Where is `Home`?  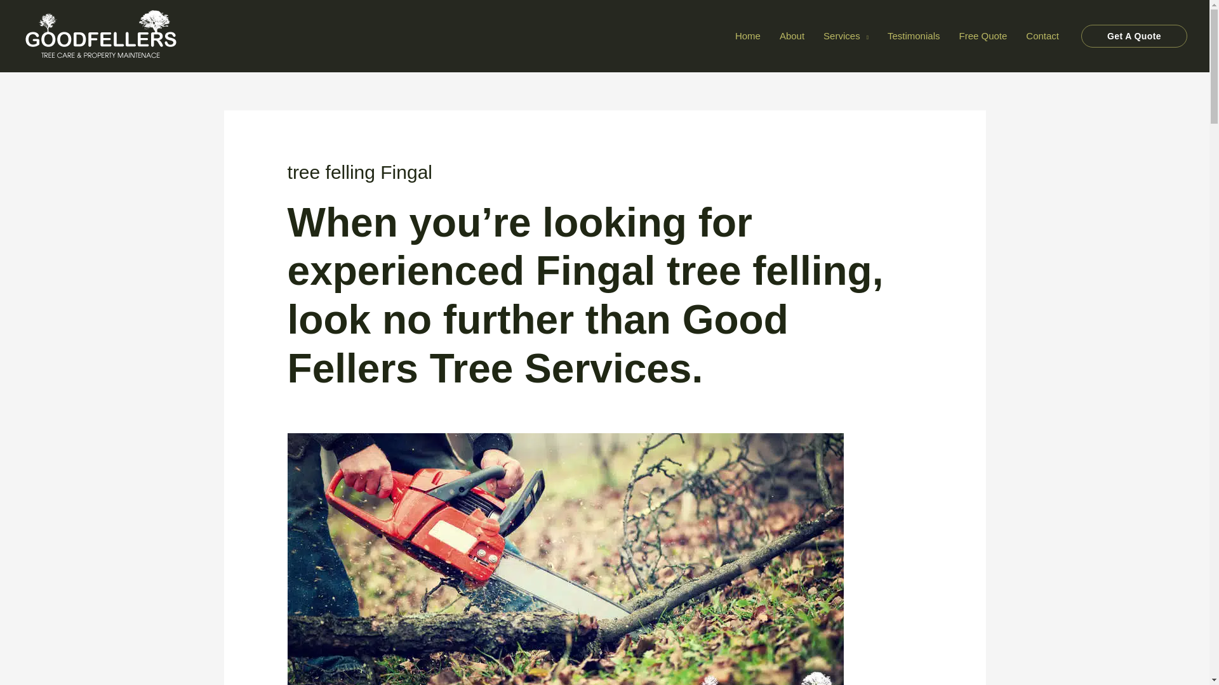
Home is located at coordinates (748, 36).